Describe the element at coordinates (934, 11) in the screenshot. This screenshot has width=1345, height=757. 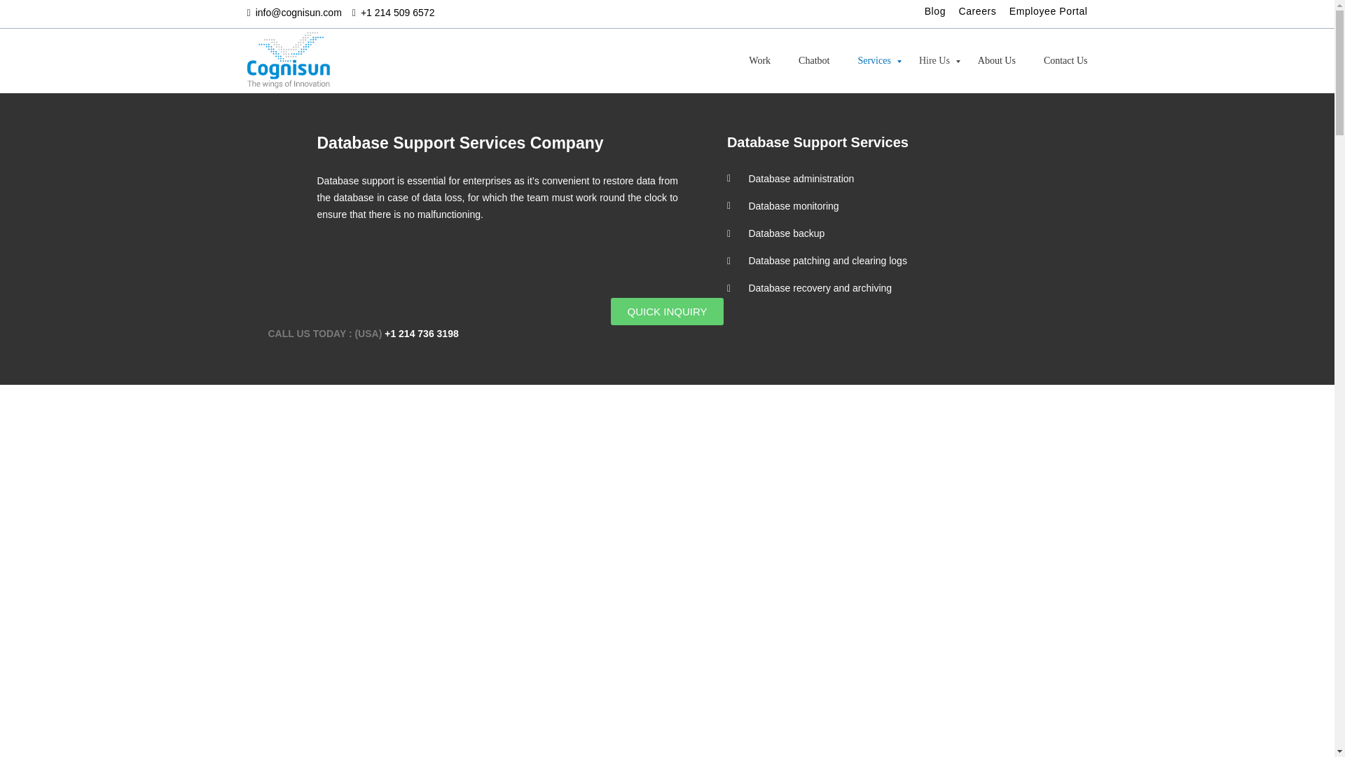
I see `Blog` at that location.